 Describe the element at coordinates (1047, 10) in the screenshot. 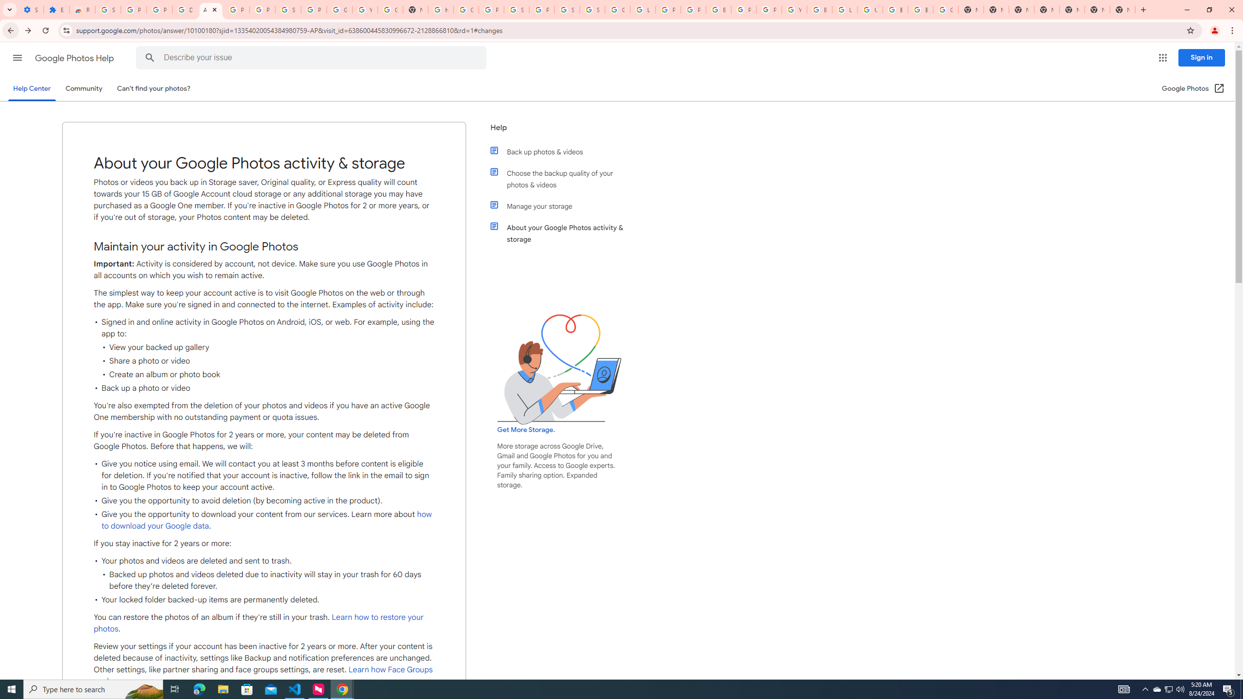

I see `New Tab` at that location.